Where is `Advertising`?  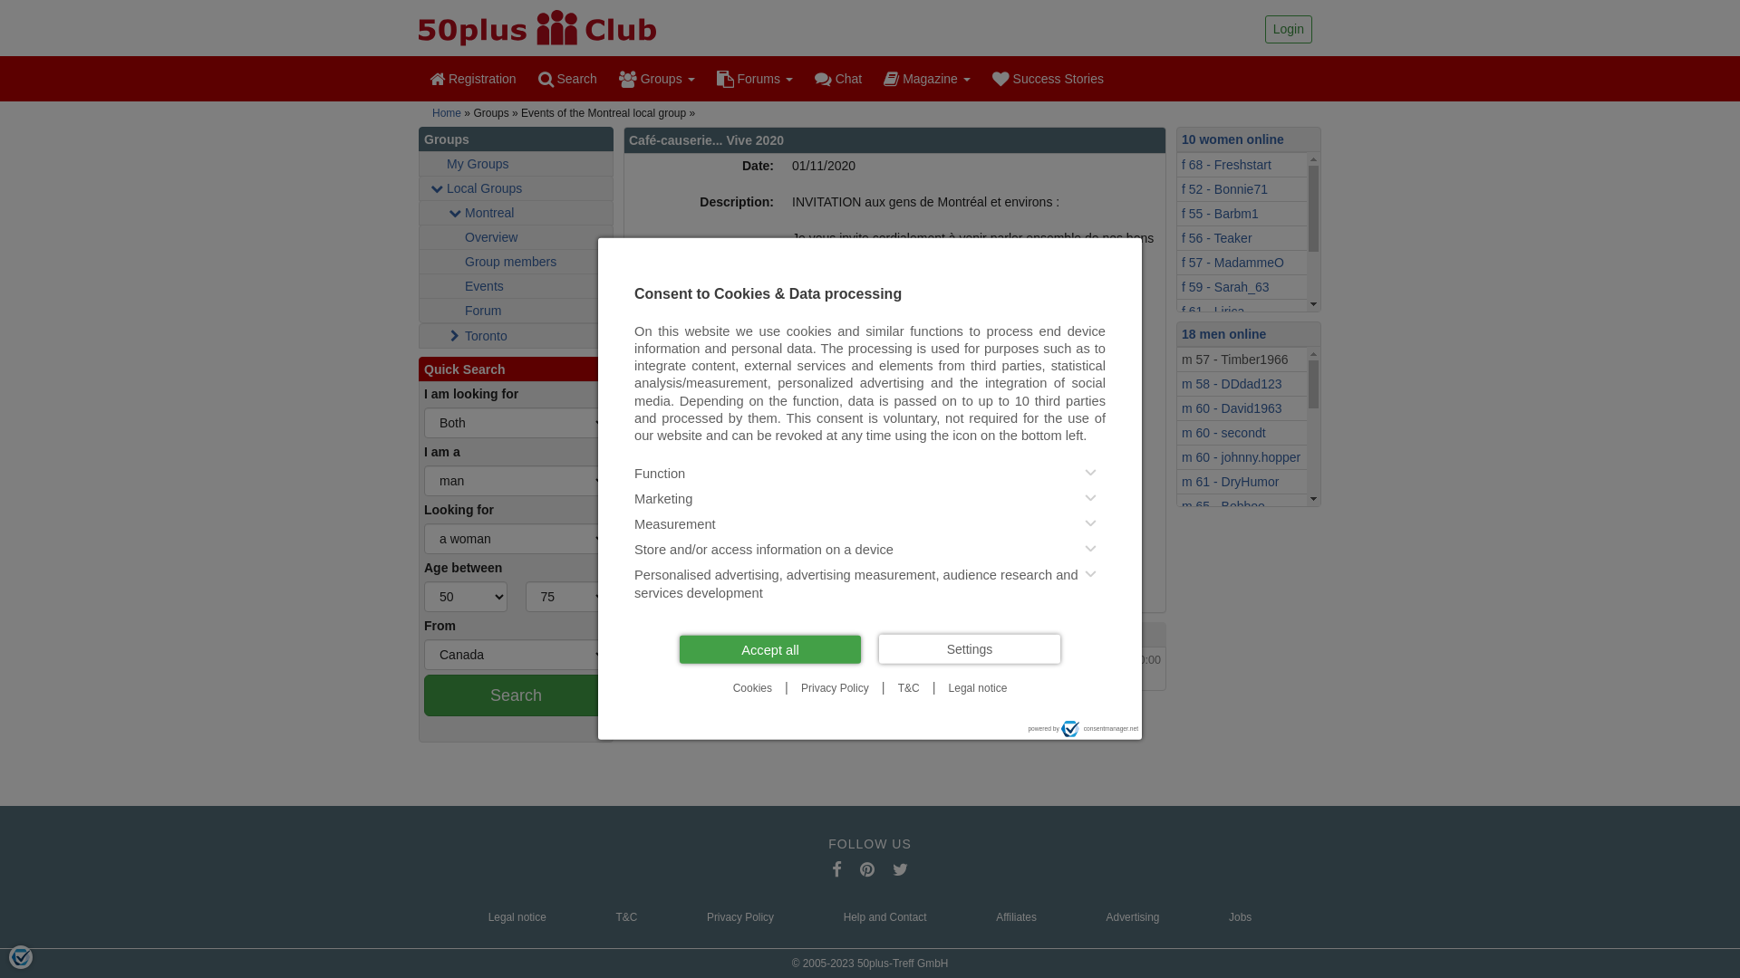
Advertising is located at coordinates (1133, 918).